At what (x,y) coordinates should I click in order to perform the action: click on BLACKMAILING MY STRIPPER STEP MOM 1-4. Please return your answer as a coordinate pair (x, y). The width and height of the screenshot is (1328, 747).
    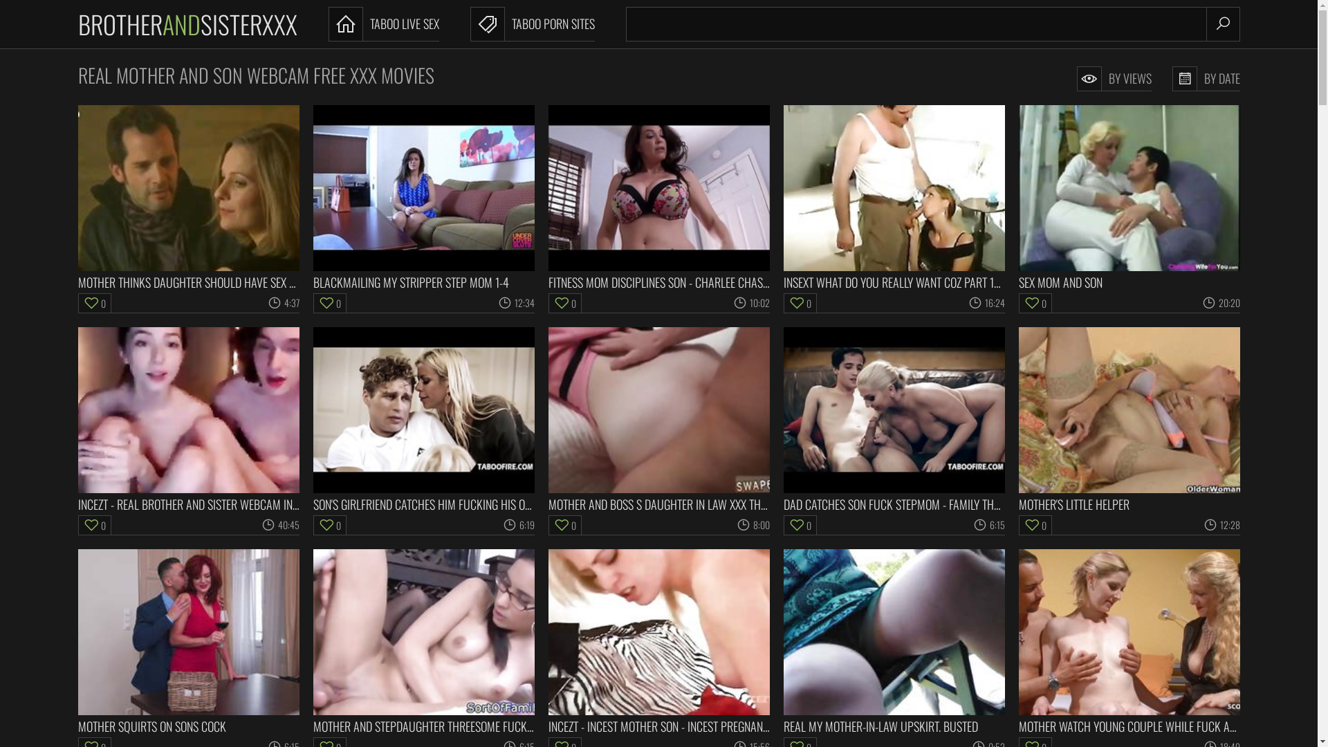
    Looking at the image, I should click on (423, 198).